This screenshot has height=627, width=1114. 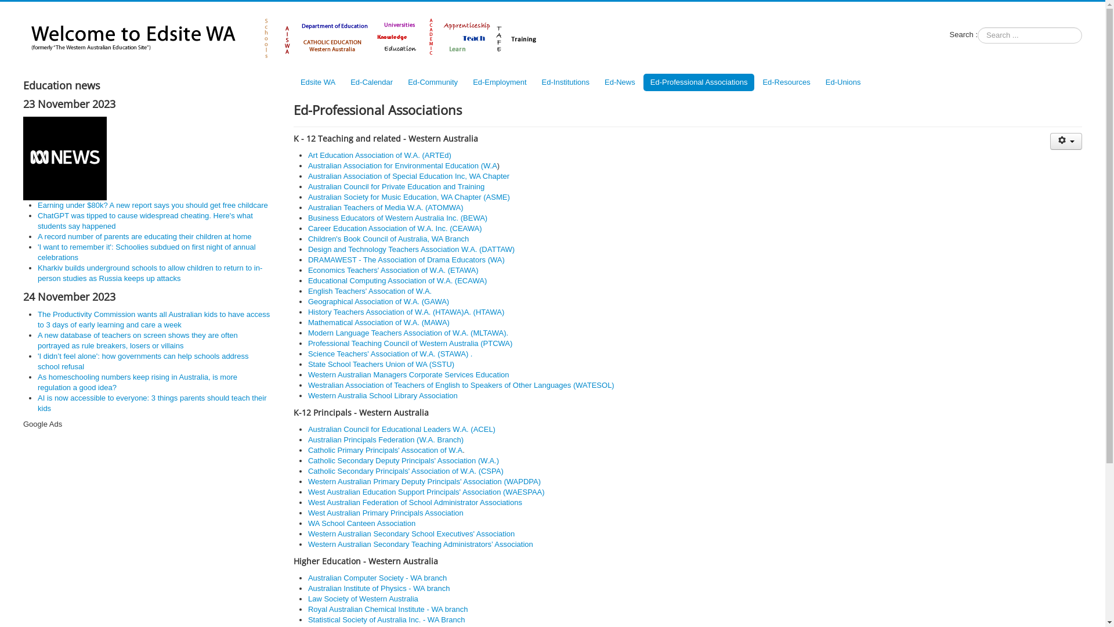 What do you see at coordinates (395, 229) in the screenshot?
I see `Career Education Association of W.A. Inc. (CEAWA)` at bounding box center [395, 229].